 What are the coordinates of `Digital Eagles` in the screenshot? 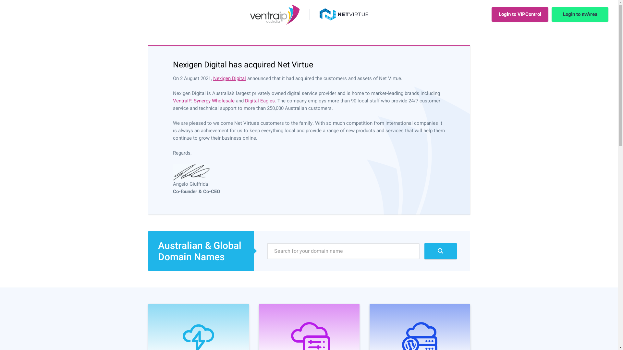 It's located at (260, 101).